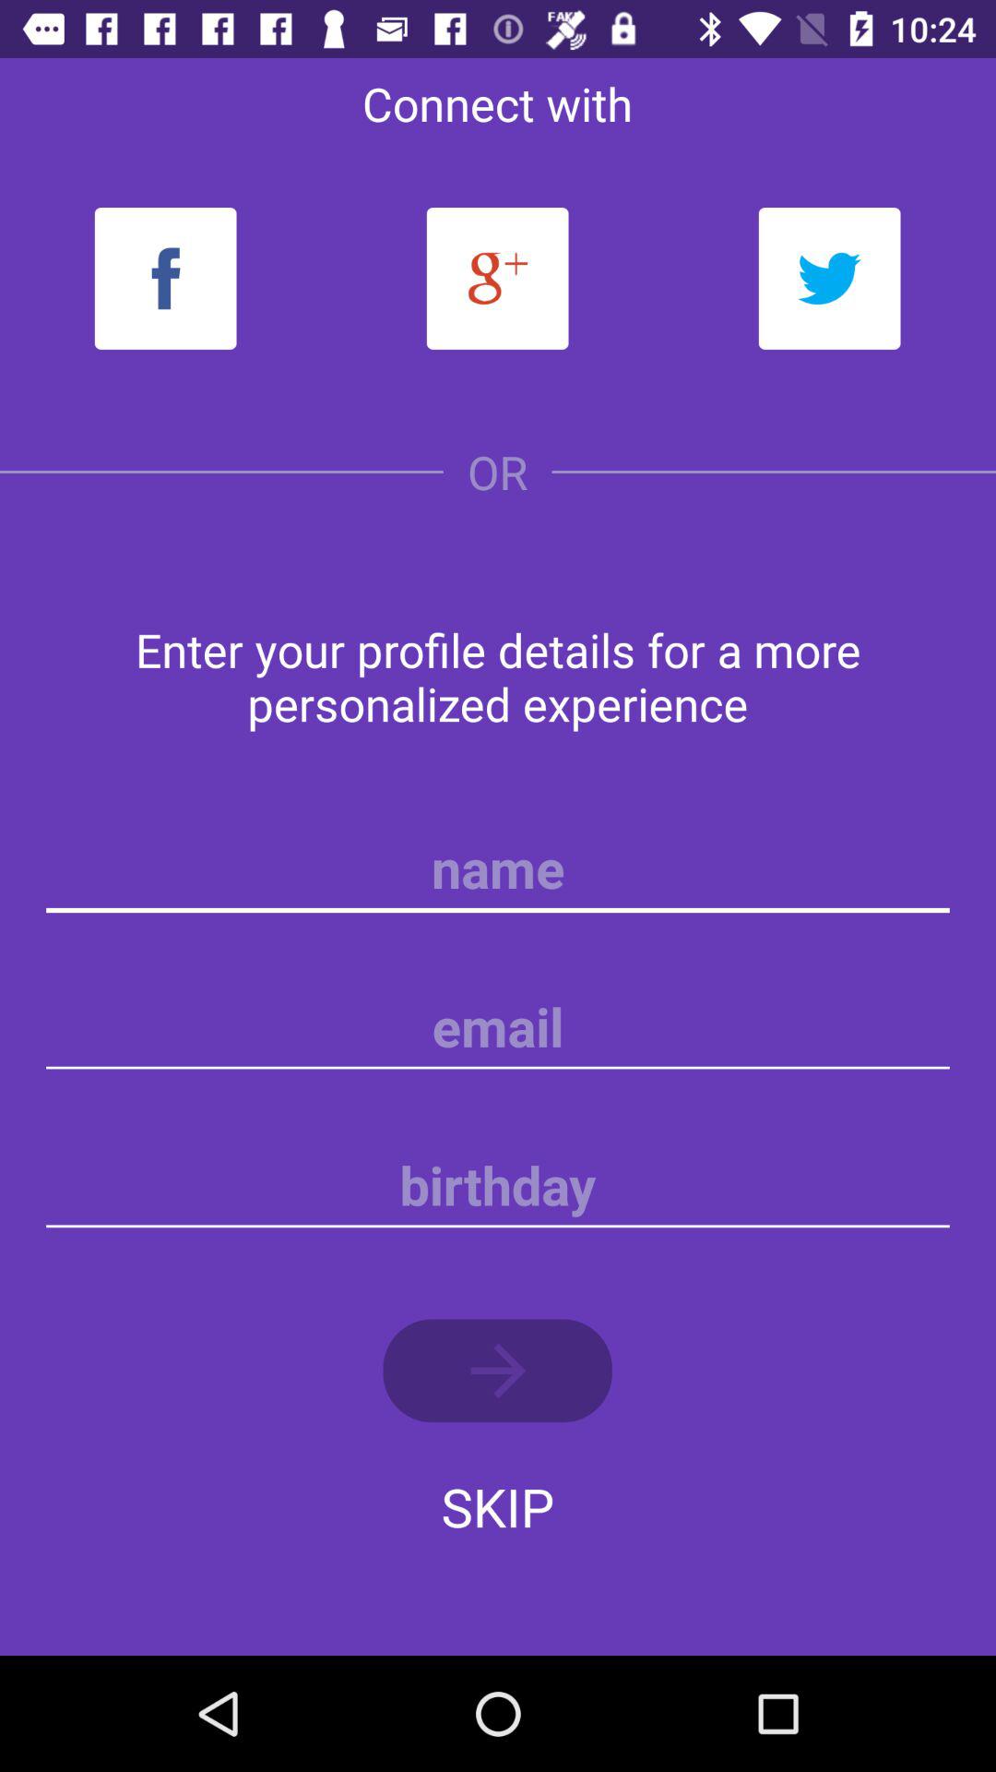 Image resolution: width=996 pixels, height=1772 pixels. Describe the element at coordinates (498, 1185) in the screenshot. I see `add a note` at that location.